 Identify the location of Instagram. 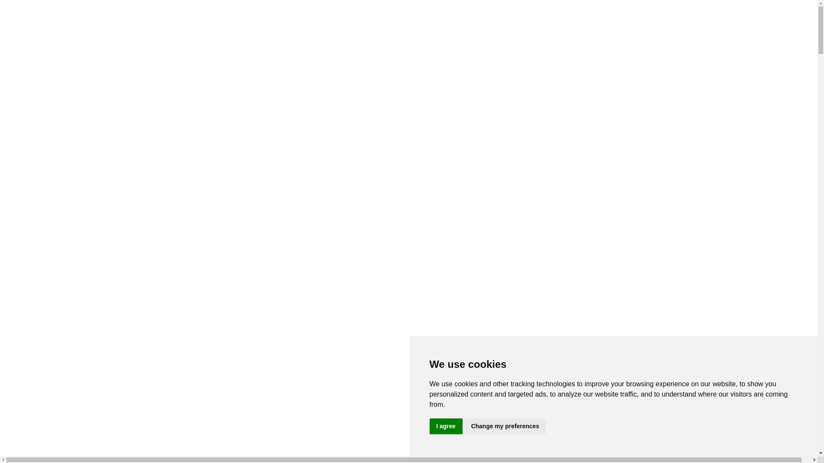
(24, 358).